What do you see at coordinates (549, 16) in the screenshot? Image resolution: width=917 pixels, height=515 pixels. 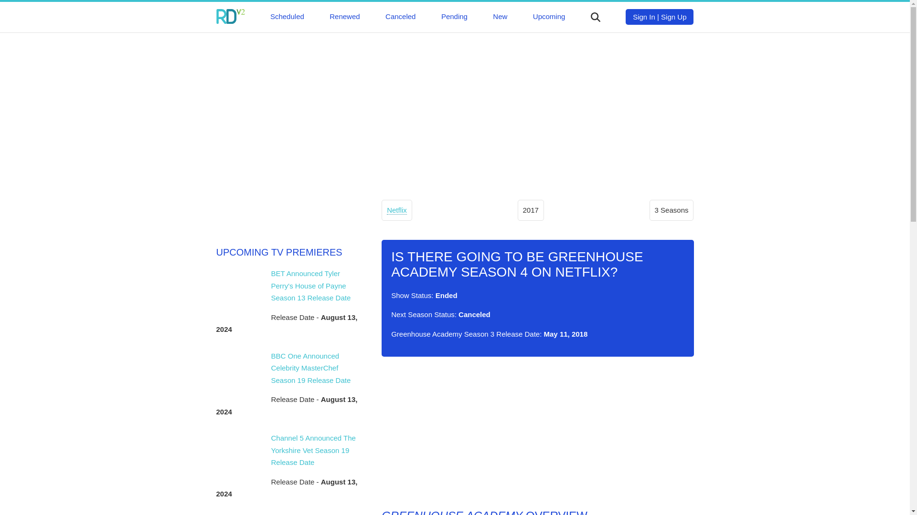 I see `Upcoming` at bounding box center [549, 16].